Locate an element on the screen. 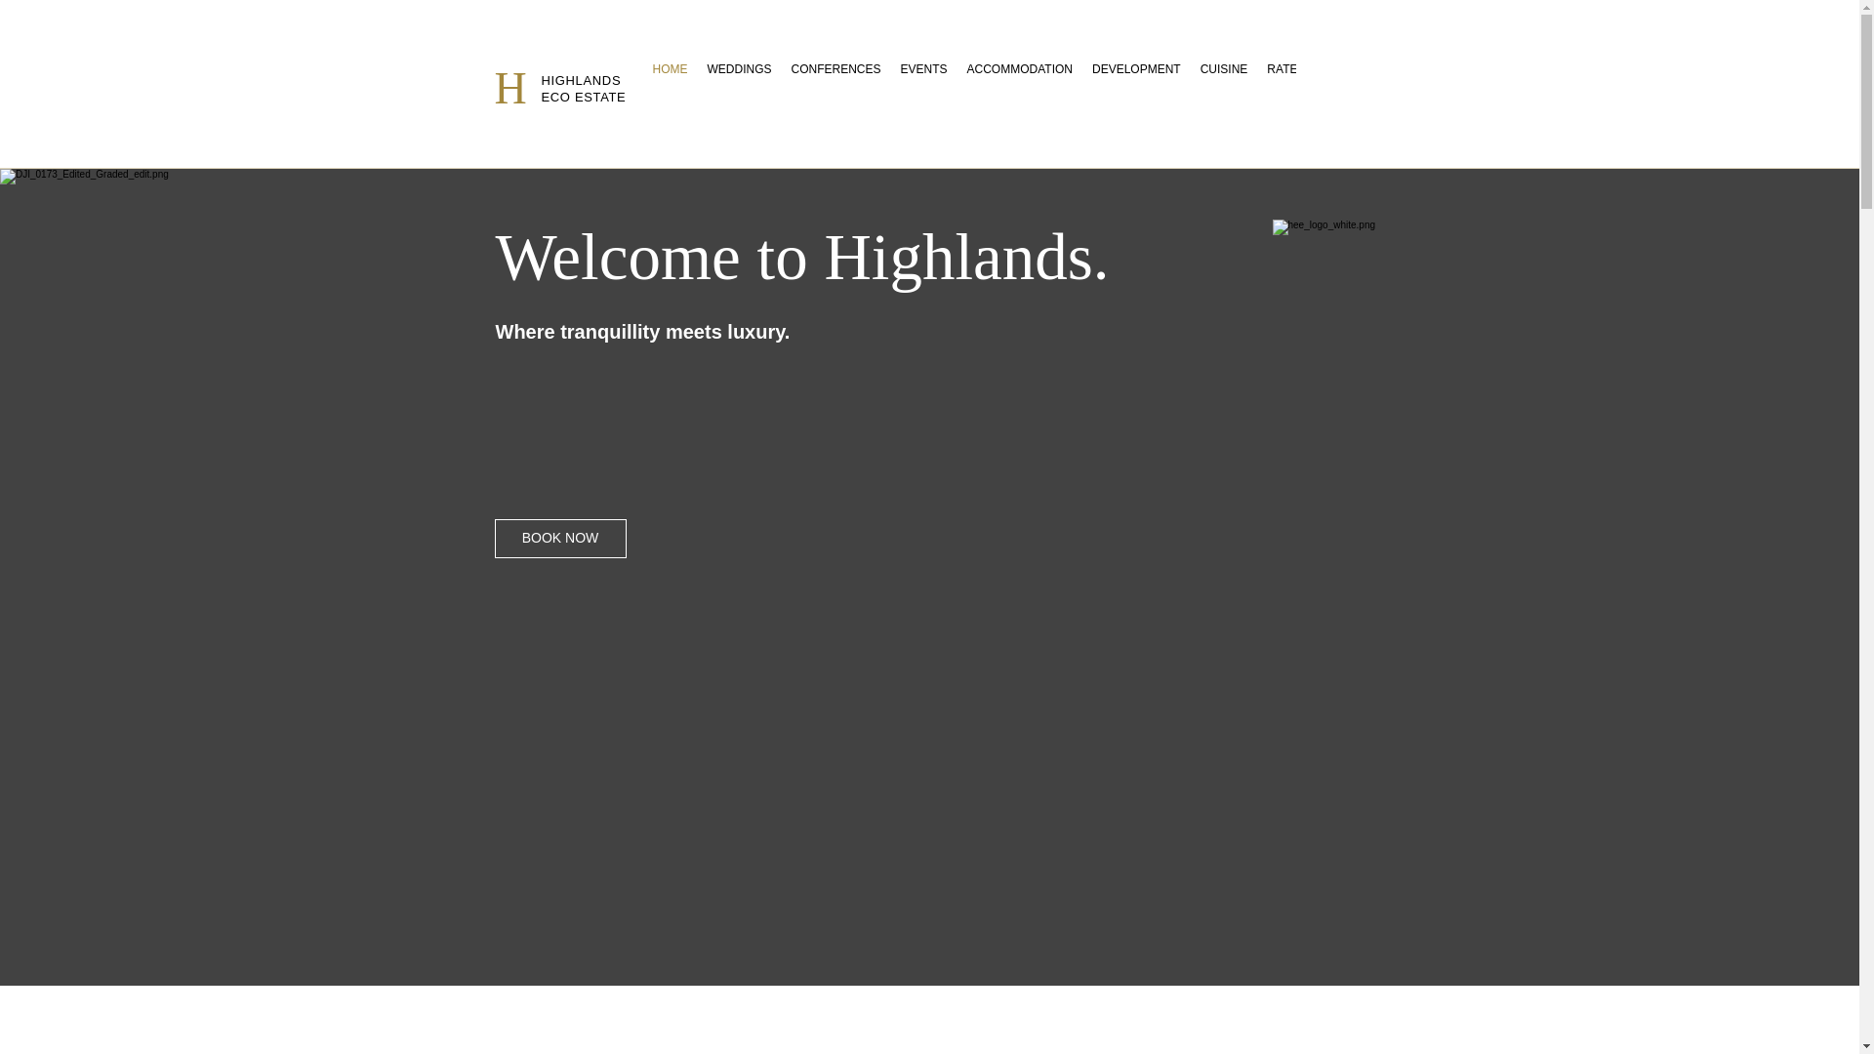 This screenshot has width=1874, height=1054. RATES is located at coordinates (1286, 86).